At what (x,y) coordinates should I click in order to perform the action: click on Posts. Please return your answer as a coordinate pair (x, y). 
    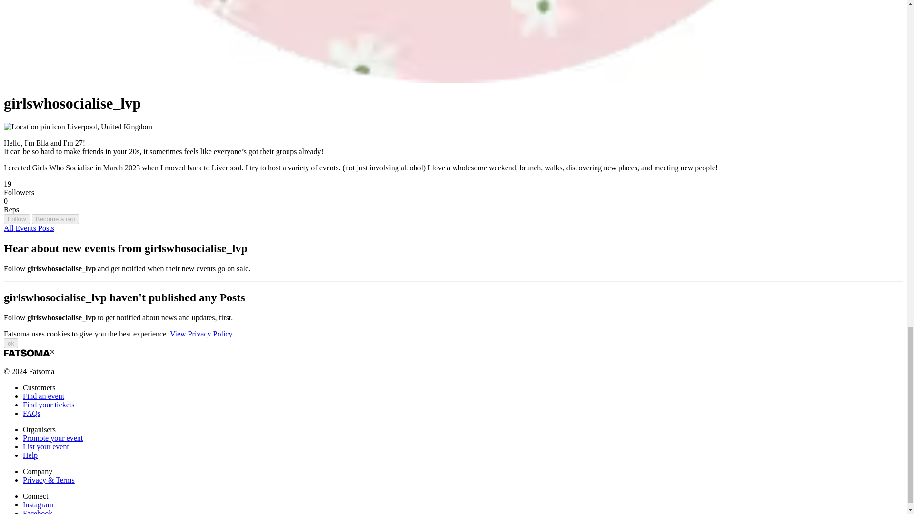
    Looking at the image, I should click on (46, 228).